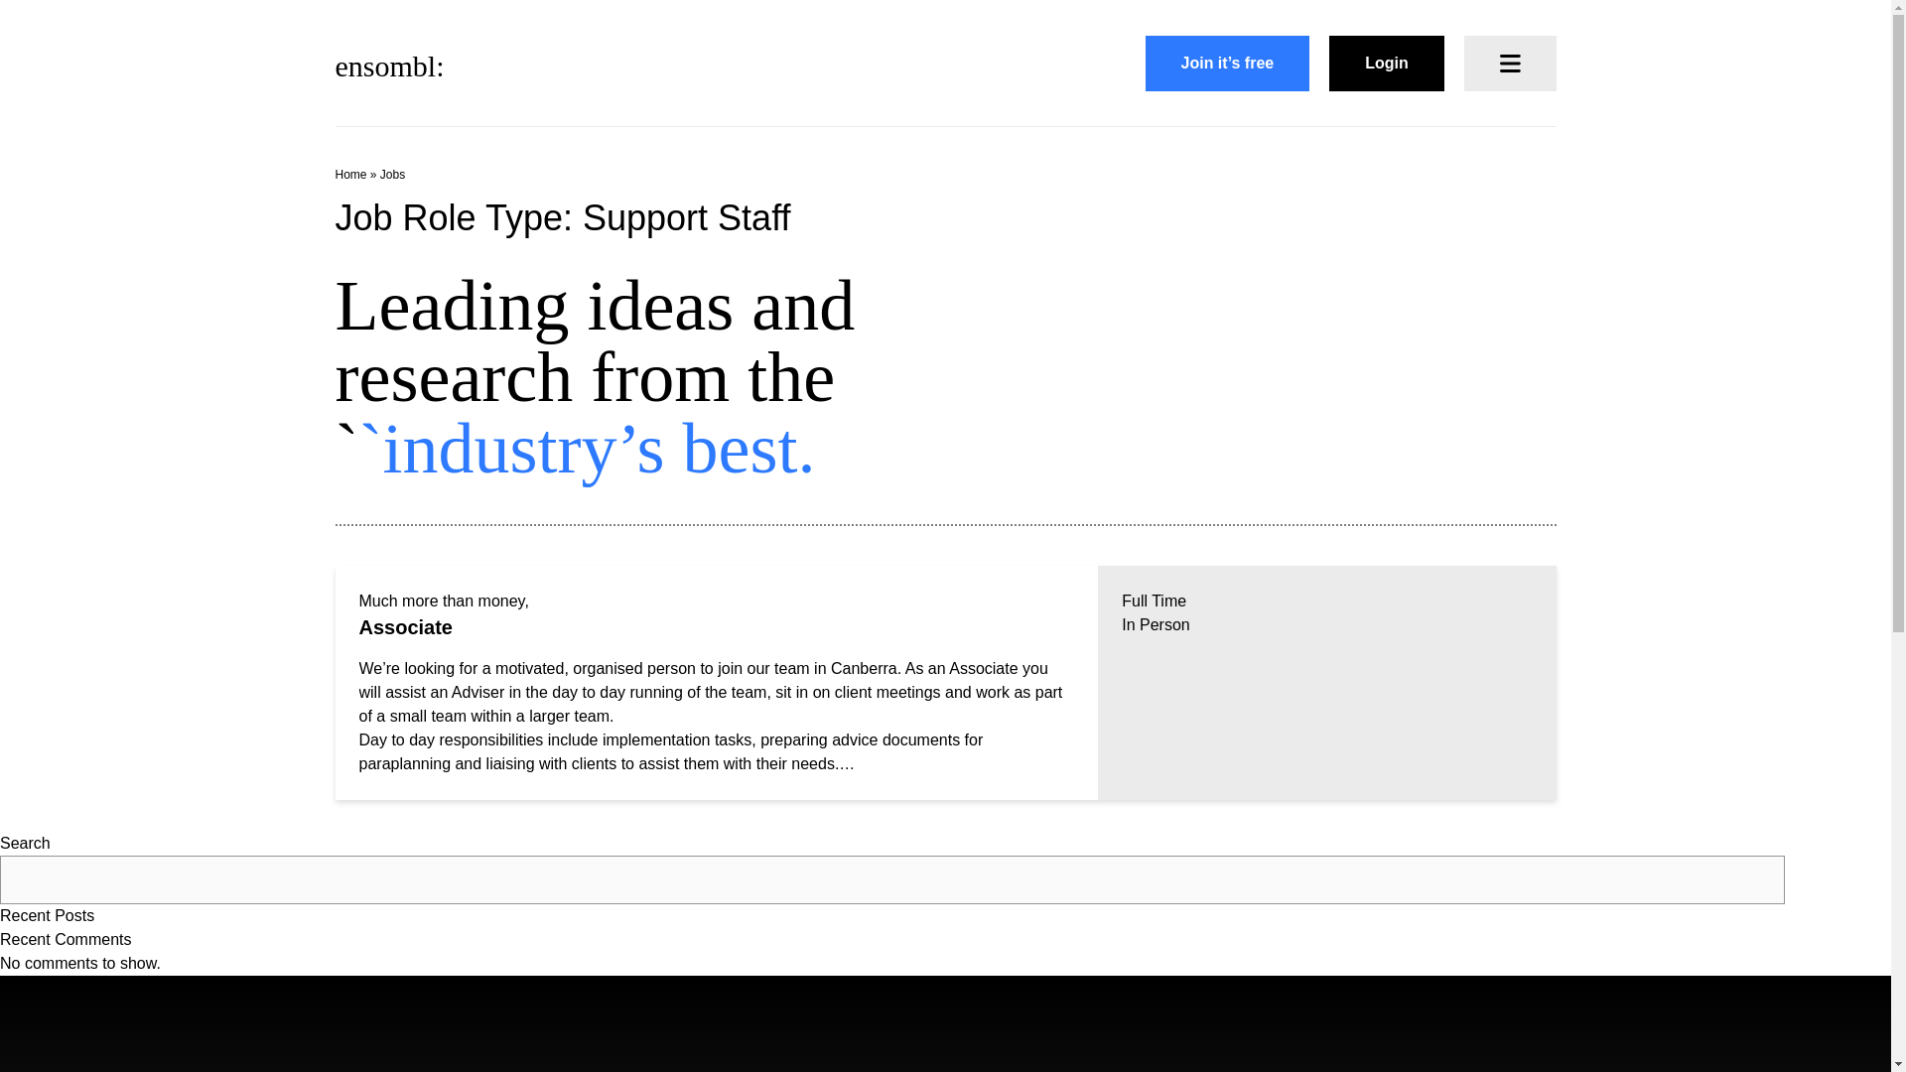  What do you see at coordinates (351, 174) in the screenshot?
I see `Home` at bounding box center [351, 174].